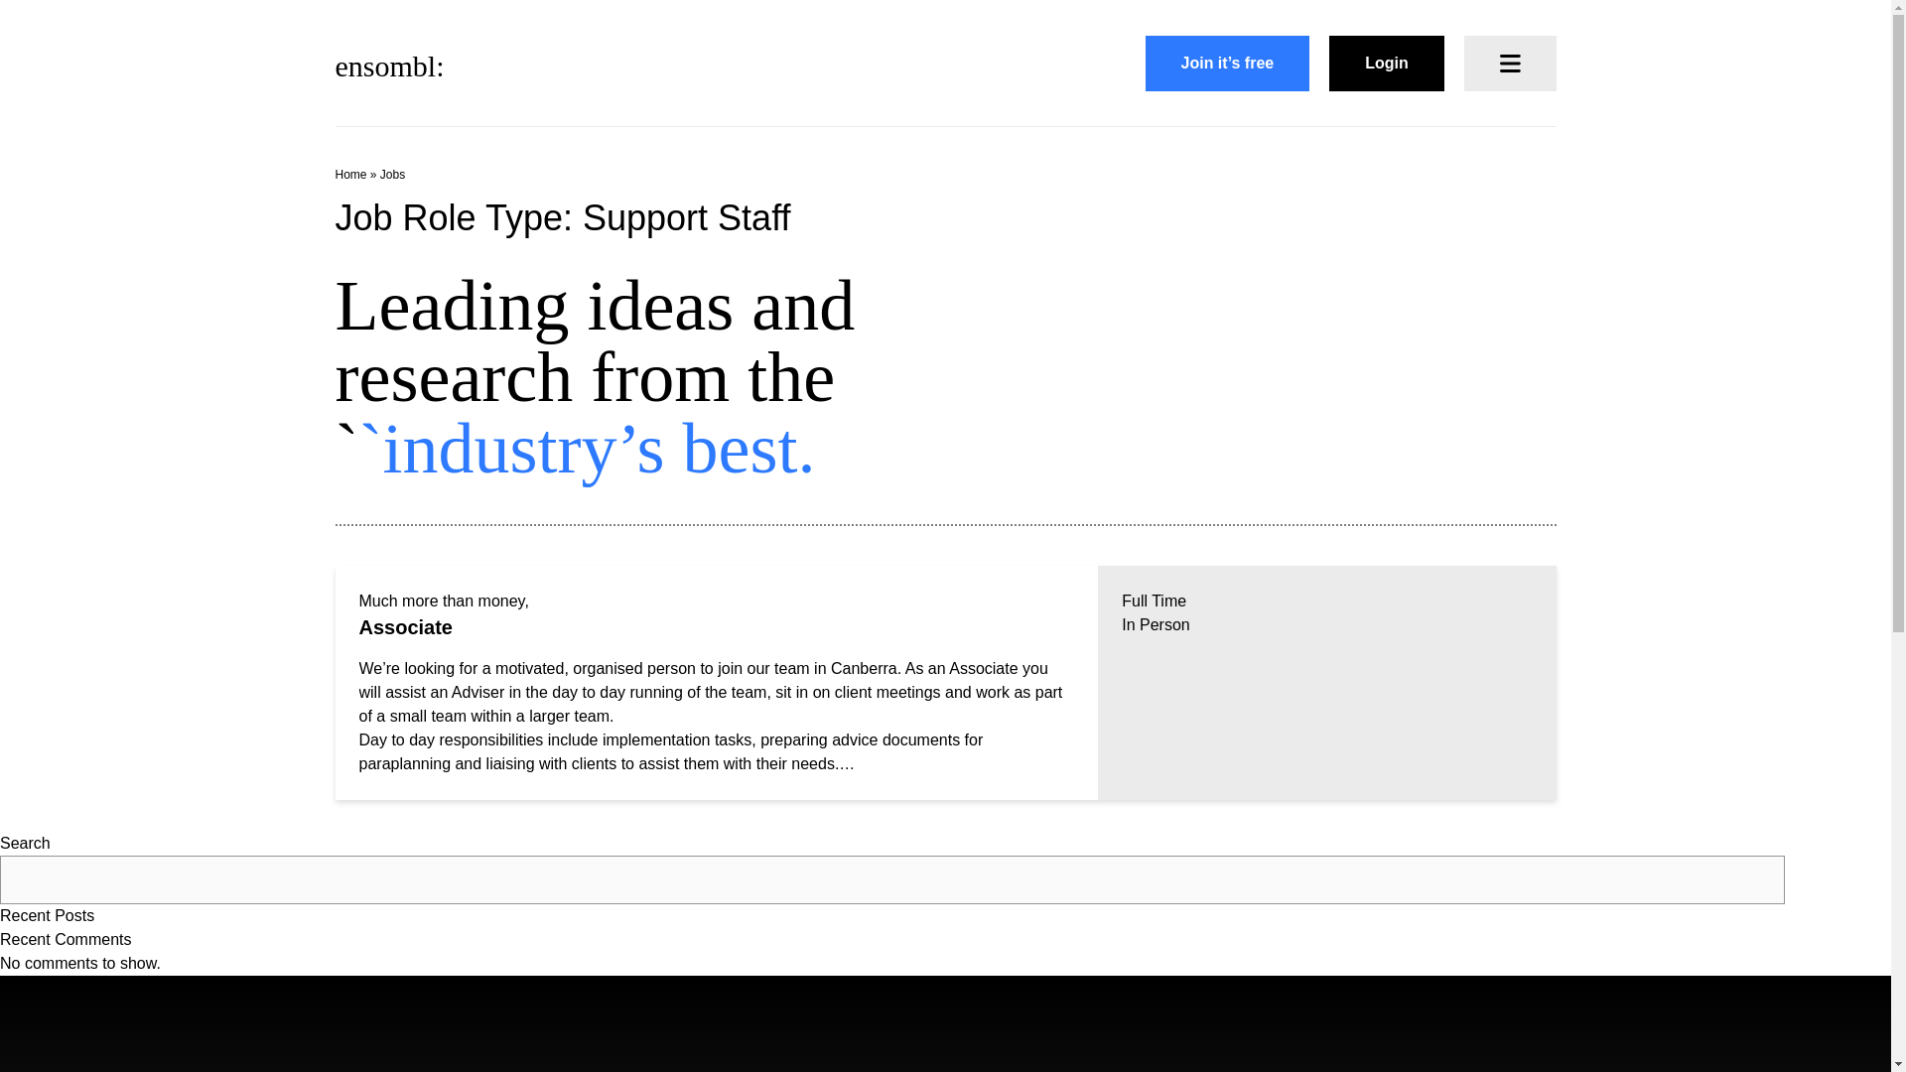  What do you see at coordinates (351, 174) in the screenshot?
I see `Home` at bounding box center [351, 174].